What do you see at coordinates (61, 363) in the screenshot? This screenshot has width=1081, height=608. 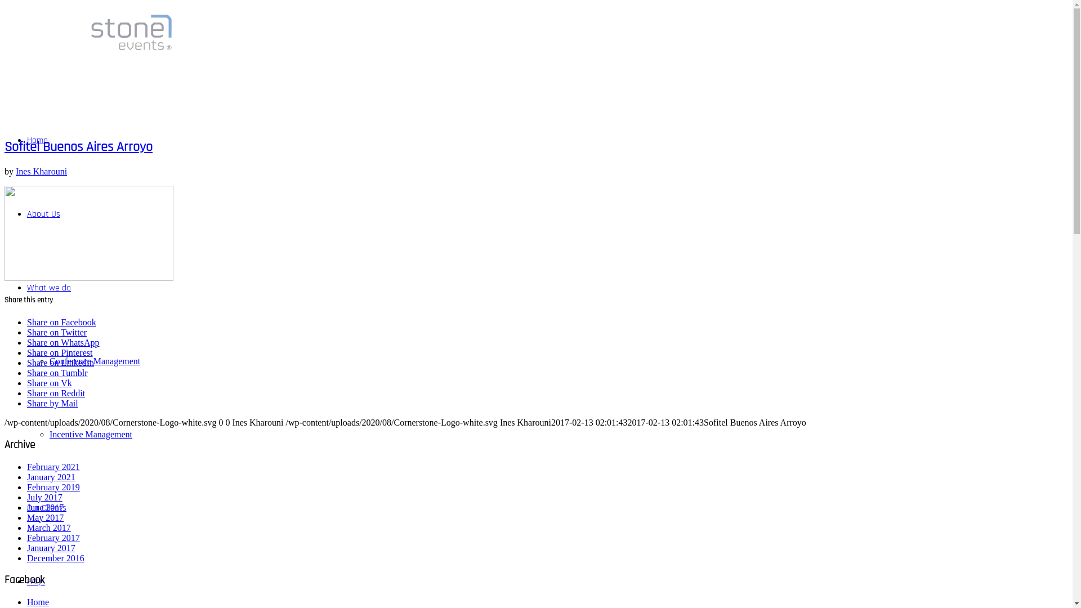 I see `Share on LinkedIn` at bounding box center [61, 363].